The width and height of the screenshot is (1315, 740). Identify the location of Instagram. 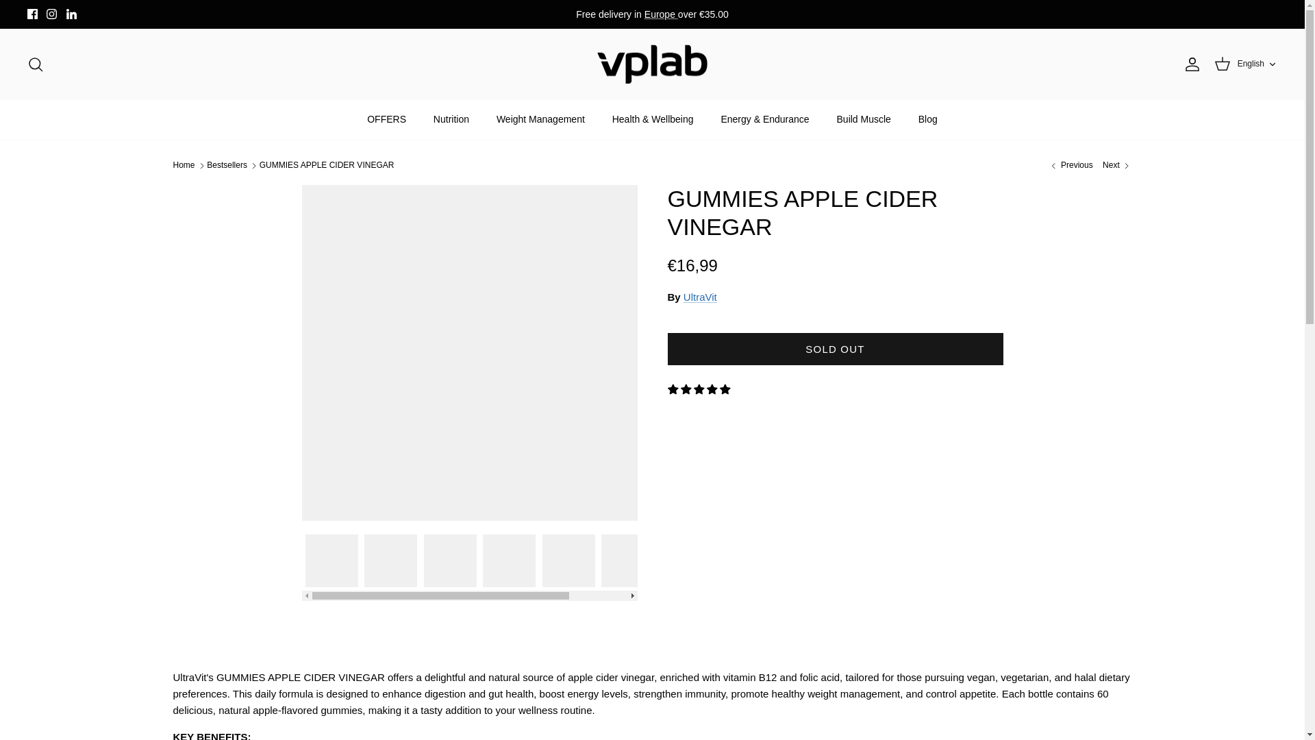
(51, 14).